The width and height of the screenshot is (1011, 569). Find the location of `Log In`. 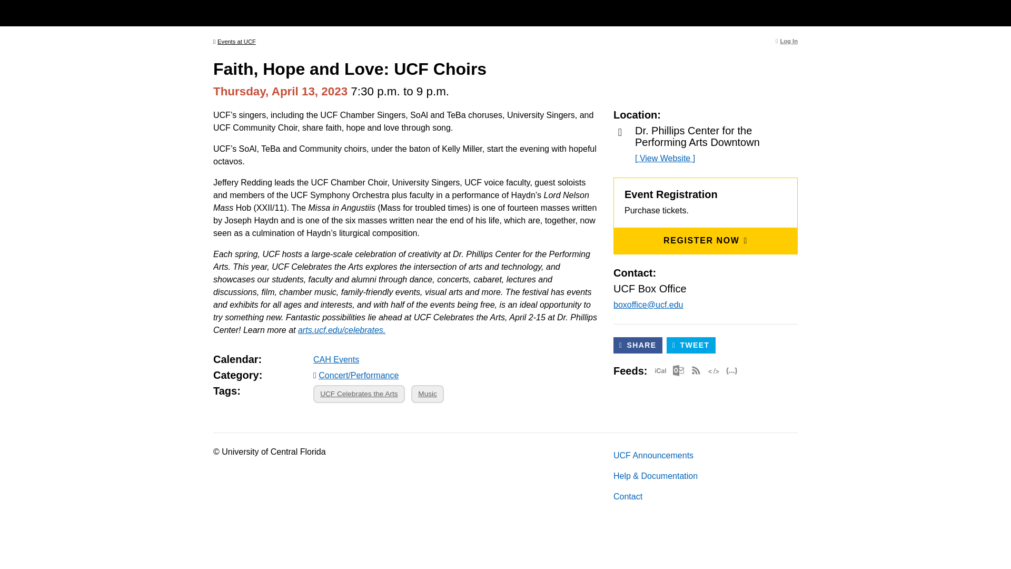

Log In is located at coordinates (786, 41).